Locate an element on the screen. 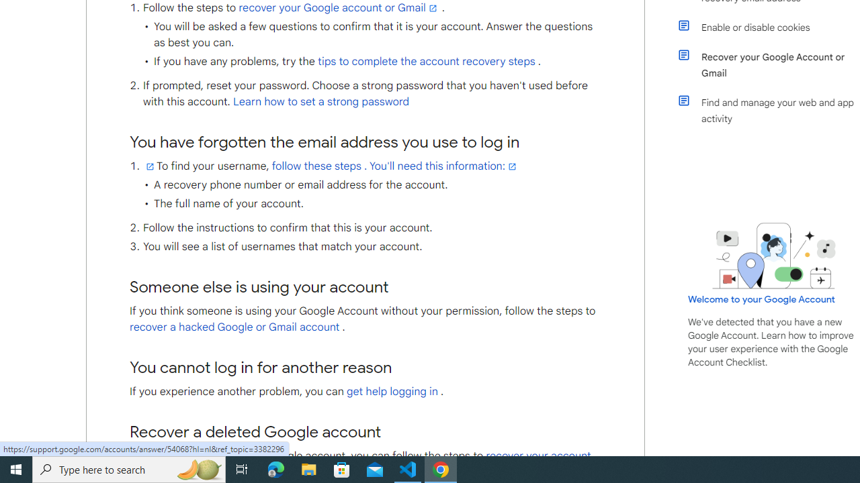 The image size is (860, 483). follow these steps . You'll need this information: is located at coordinates (395, 166).